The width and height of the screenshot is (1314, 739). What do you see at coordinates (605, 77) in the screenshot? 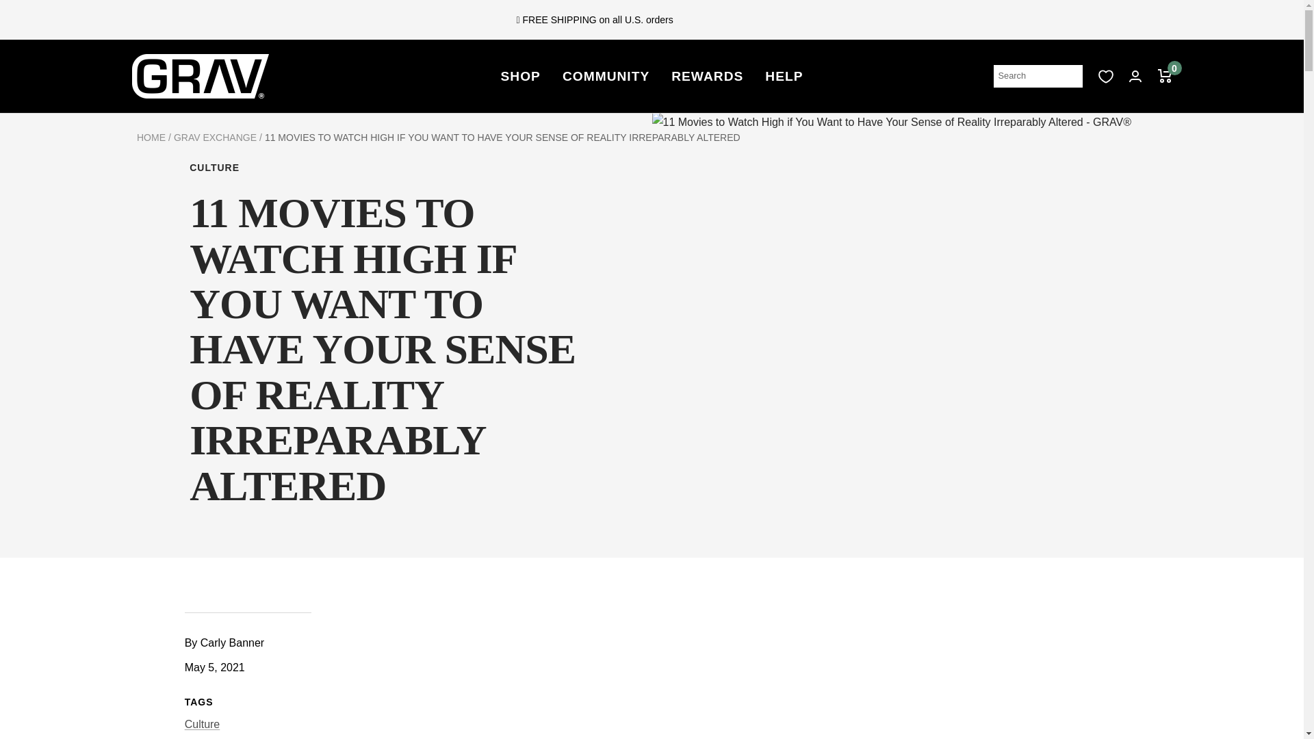
I see `COMMUNITY` at bounding box center [605, 77].